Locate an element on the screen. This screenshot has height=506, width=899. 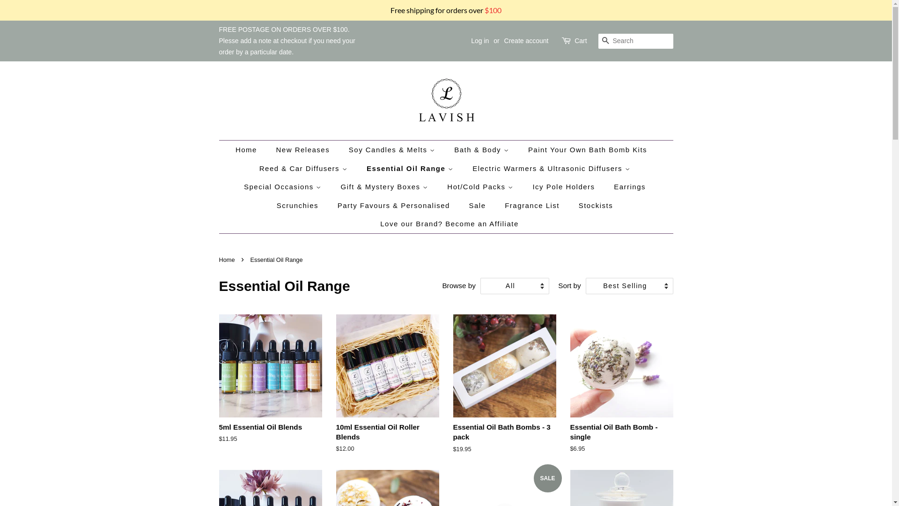
Special Occasions is located at coordinates (284, 187).